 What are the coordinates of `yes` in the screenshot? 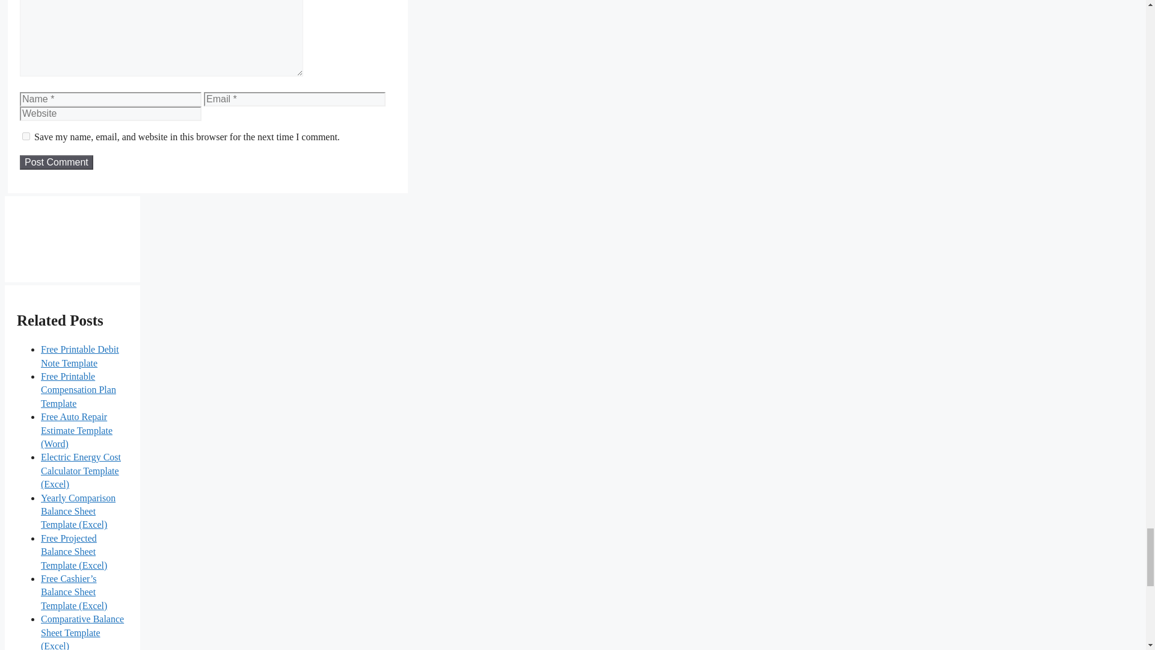 It's located at (25, 136).